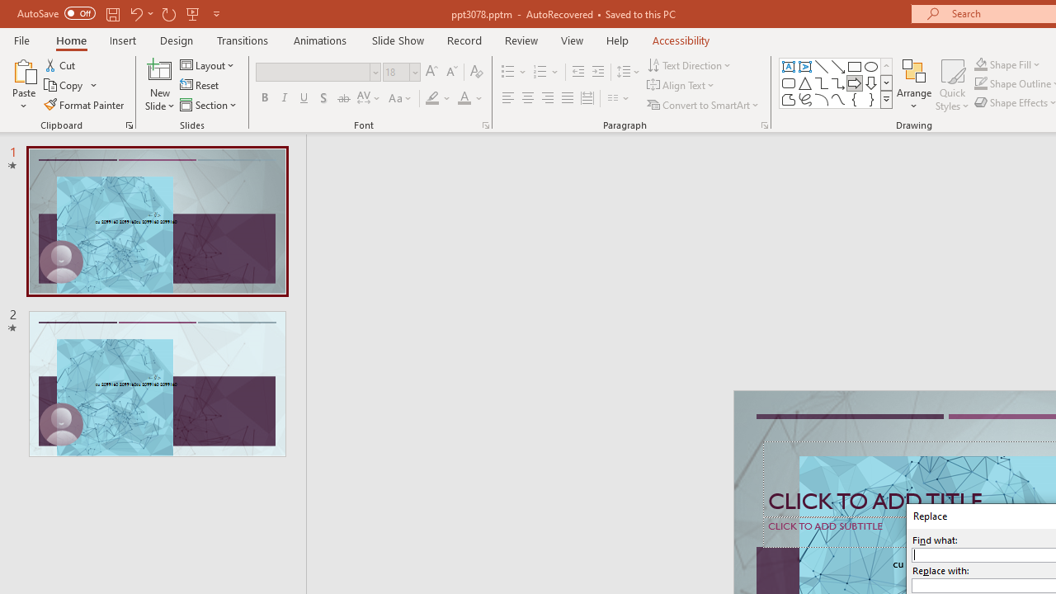 This screenshot has height=594, width=1056. What do you see at coordinates (370, 99) in the screenshot?
I see `Character Spacing` at bounding box center [370, 99].